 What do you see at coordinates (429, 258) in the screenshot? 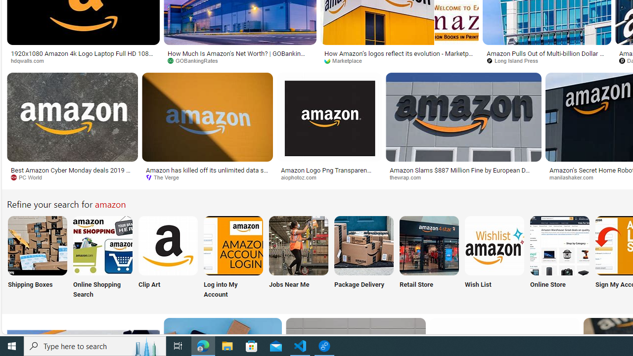
I see `Retail Store` at bounding box center [429, 258].